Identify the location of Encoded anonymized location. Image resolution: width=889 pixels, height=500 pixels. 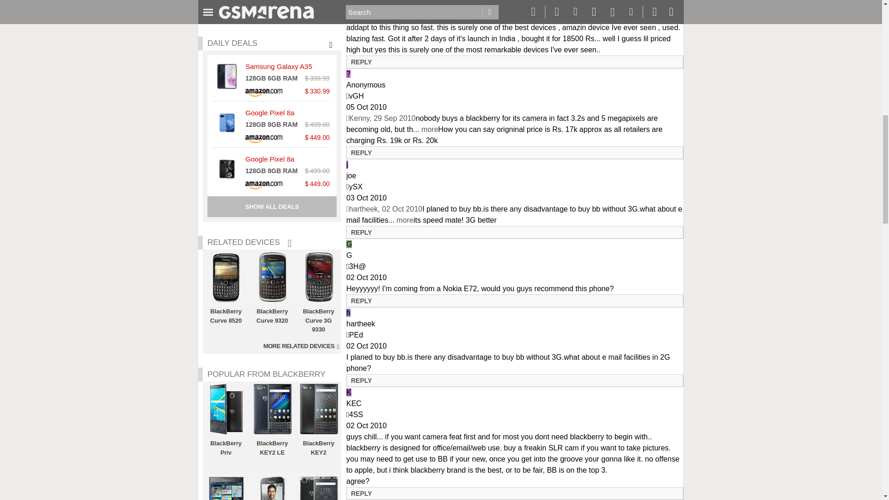
(357, 96).